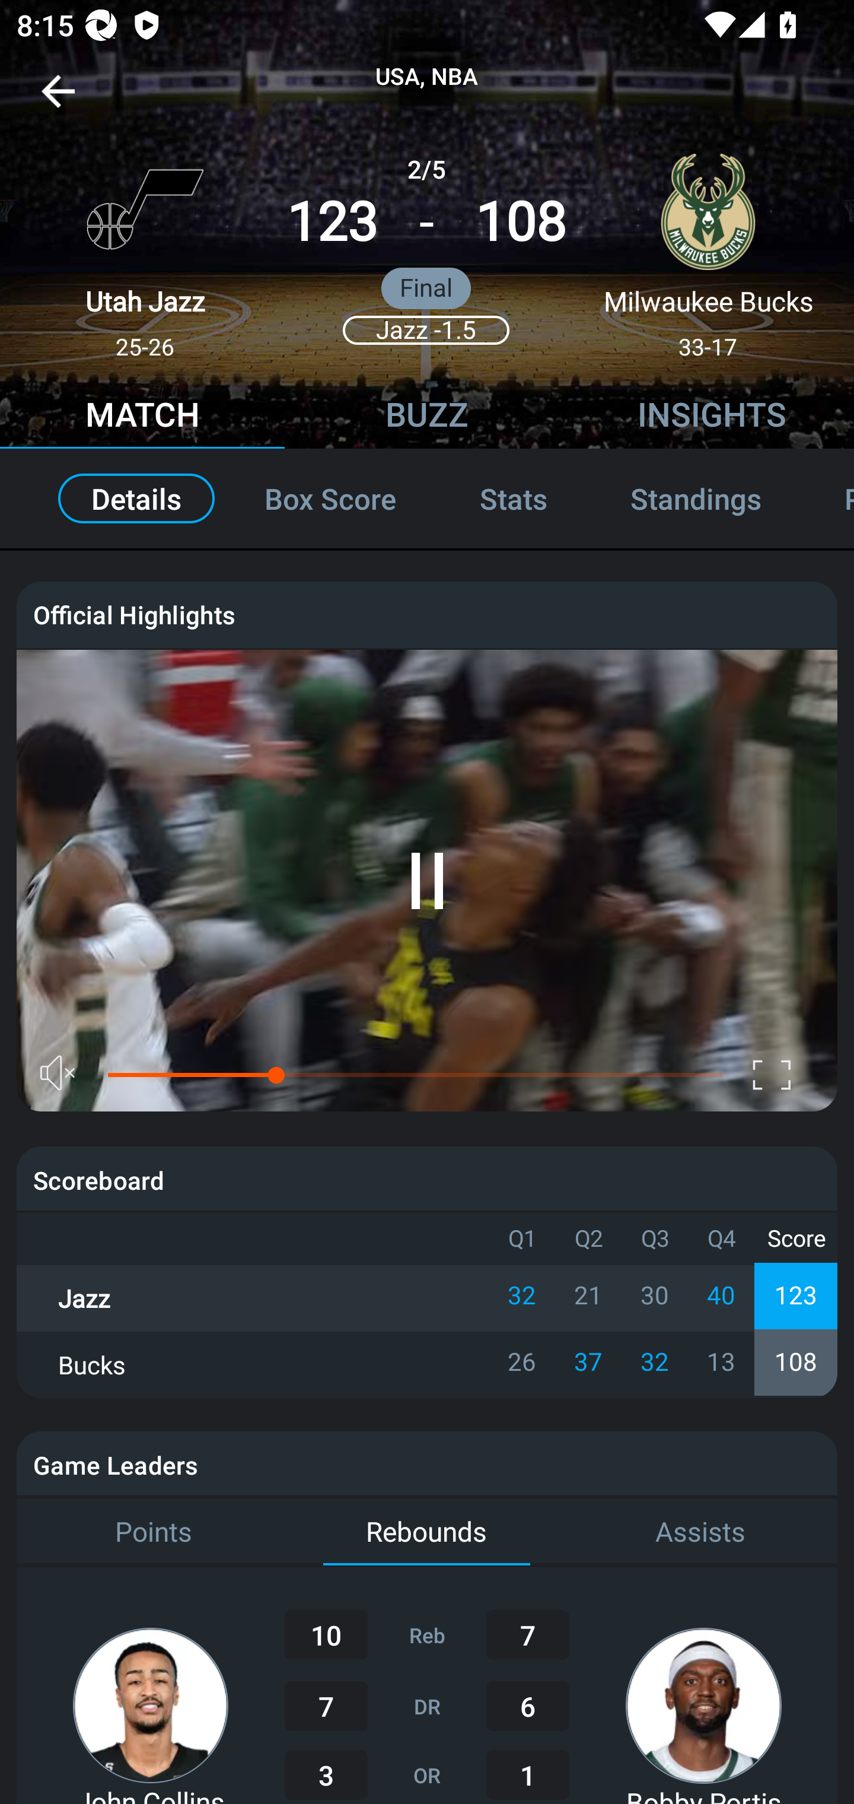 The width and height of the screenshot is (854, 1804). What do you see at coordinates (427, 77) in the screenshot?
I see `USA, NBA` at bounding box center [427, 77].